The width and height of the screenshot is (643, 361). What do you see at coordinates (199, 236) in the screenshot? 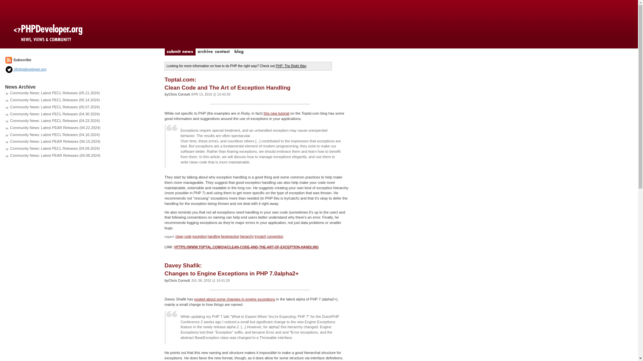
I see `this new tutorial` at bounding box center [199, 236].